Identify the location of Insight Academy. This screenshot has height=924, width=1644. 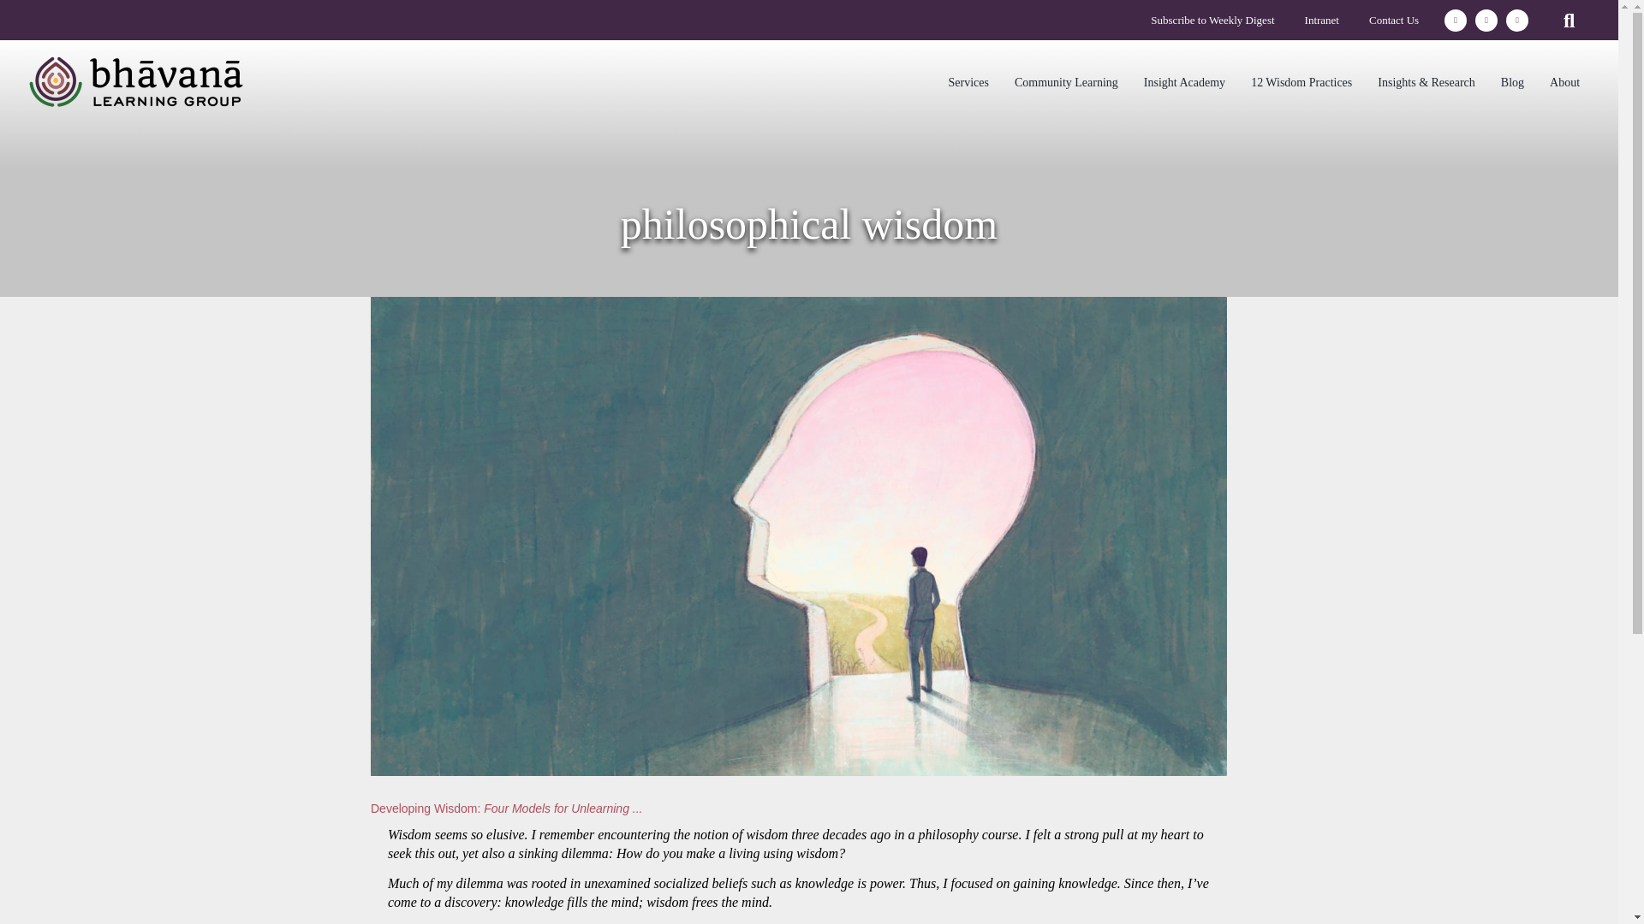
(1183, 82).